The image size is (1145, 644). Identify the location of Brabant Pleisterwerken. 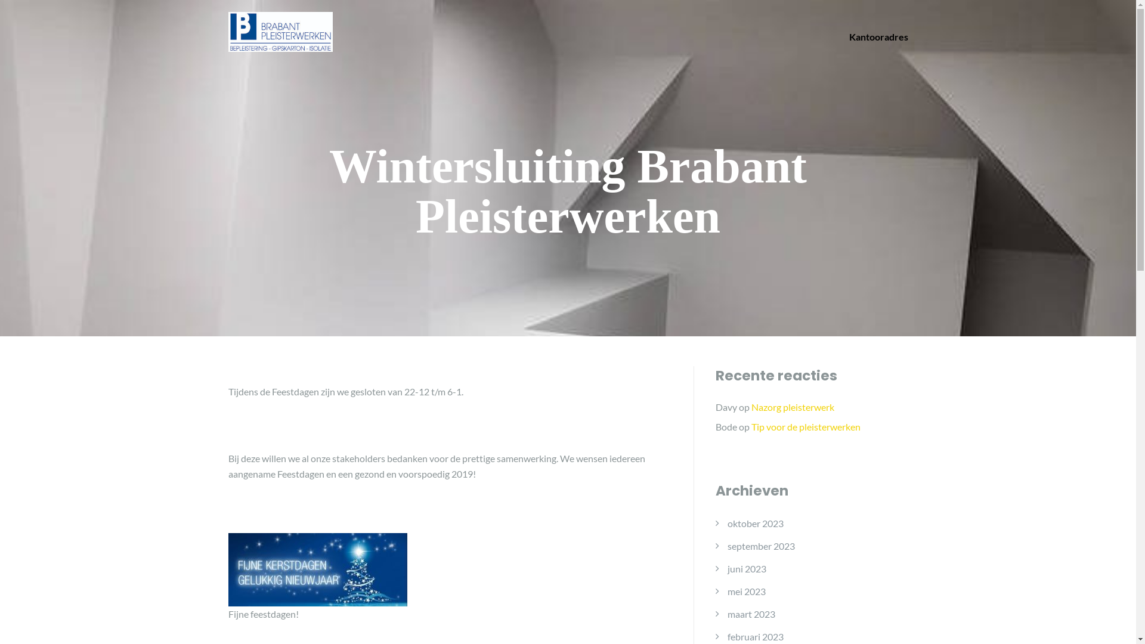
(280, 30).